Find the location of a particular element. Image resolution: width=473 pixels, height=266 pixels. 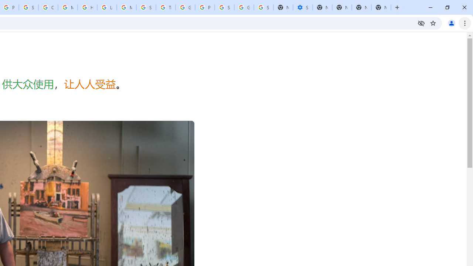

Google Cybersecurity Innovations - Google Safety Center is located at coordinates (244, 7).